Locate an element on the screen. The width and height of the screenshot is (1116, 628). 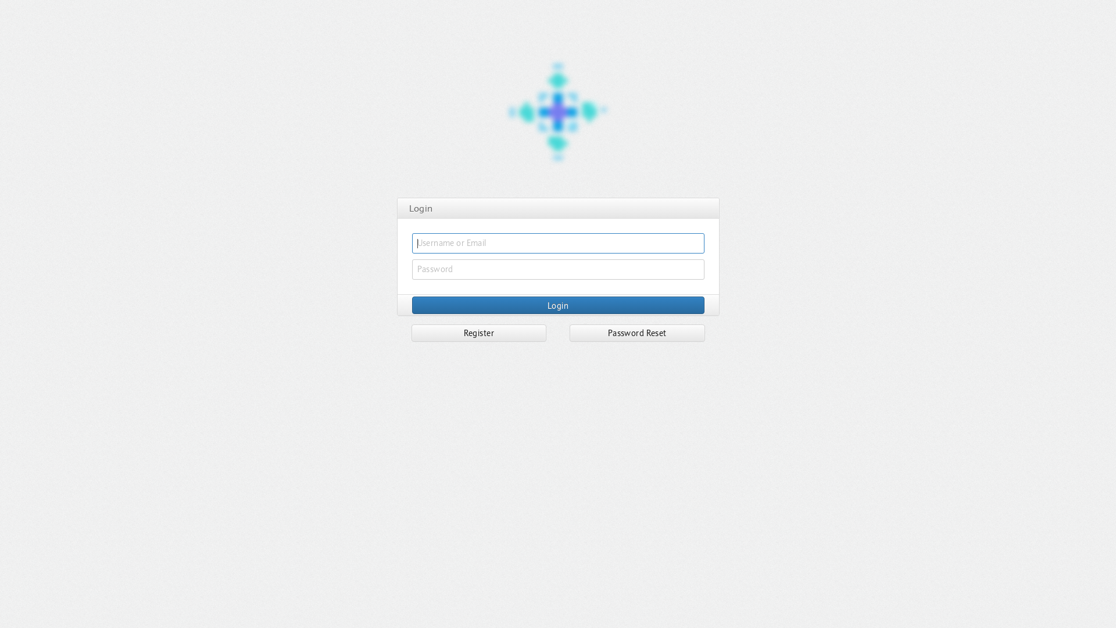
Register is located at coordinates (479, 333).